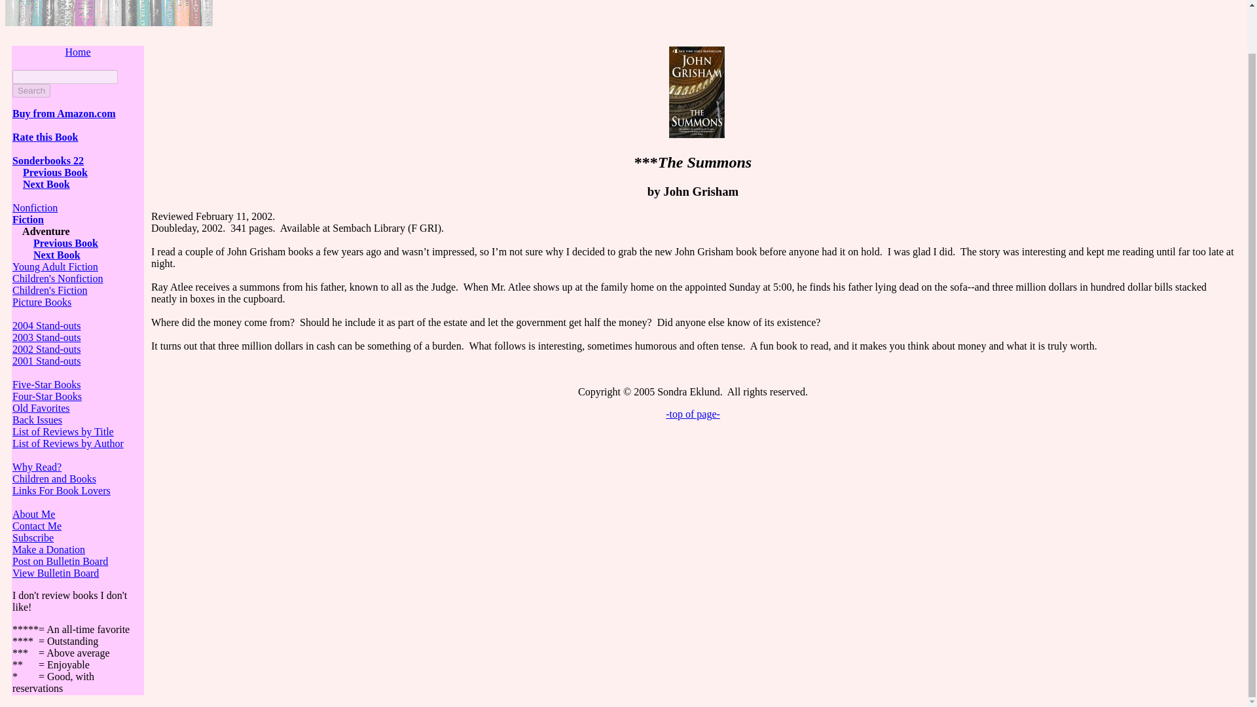 The width and height of the screenshot is (1257, 707). I want to click on Rate this Book, so click(45, 137).